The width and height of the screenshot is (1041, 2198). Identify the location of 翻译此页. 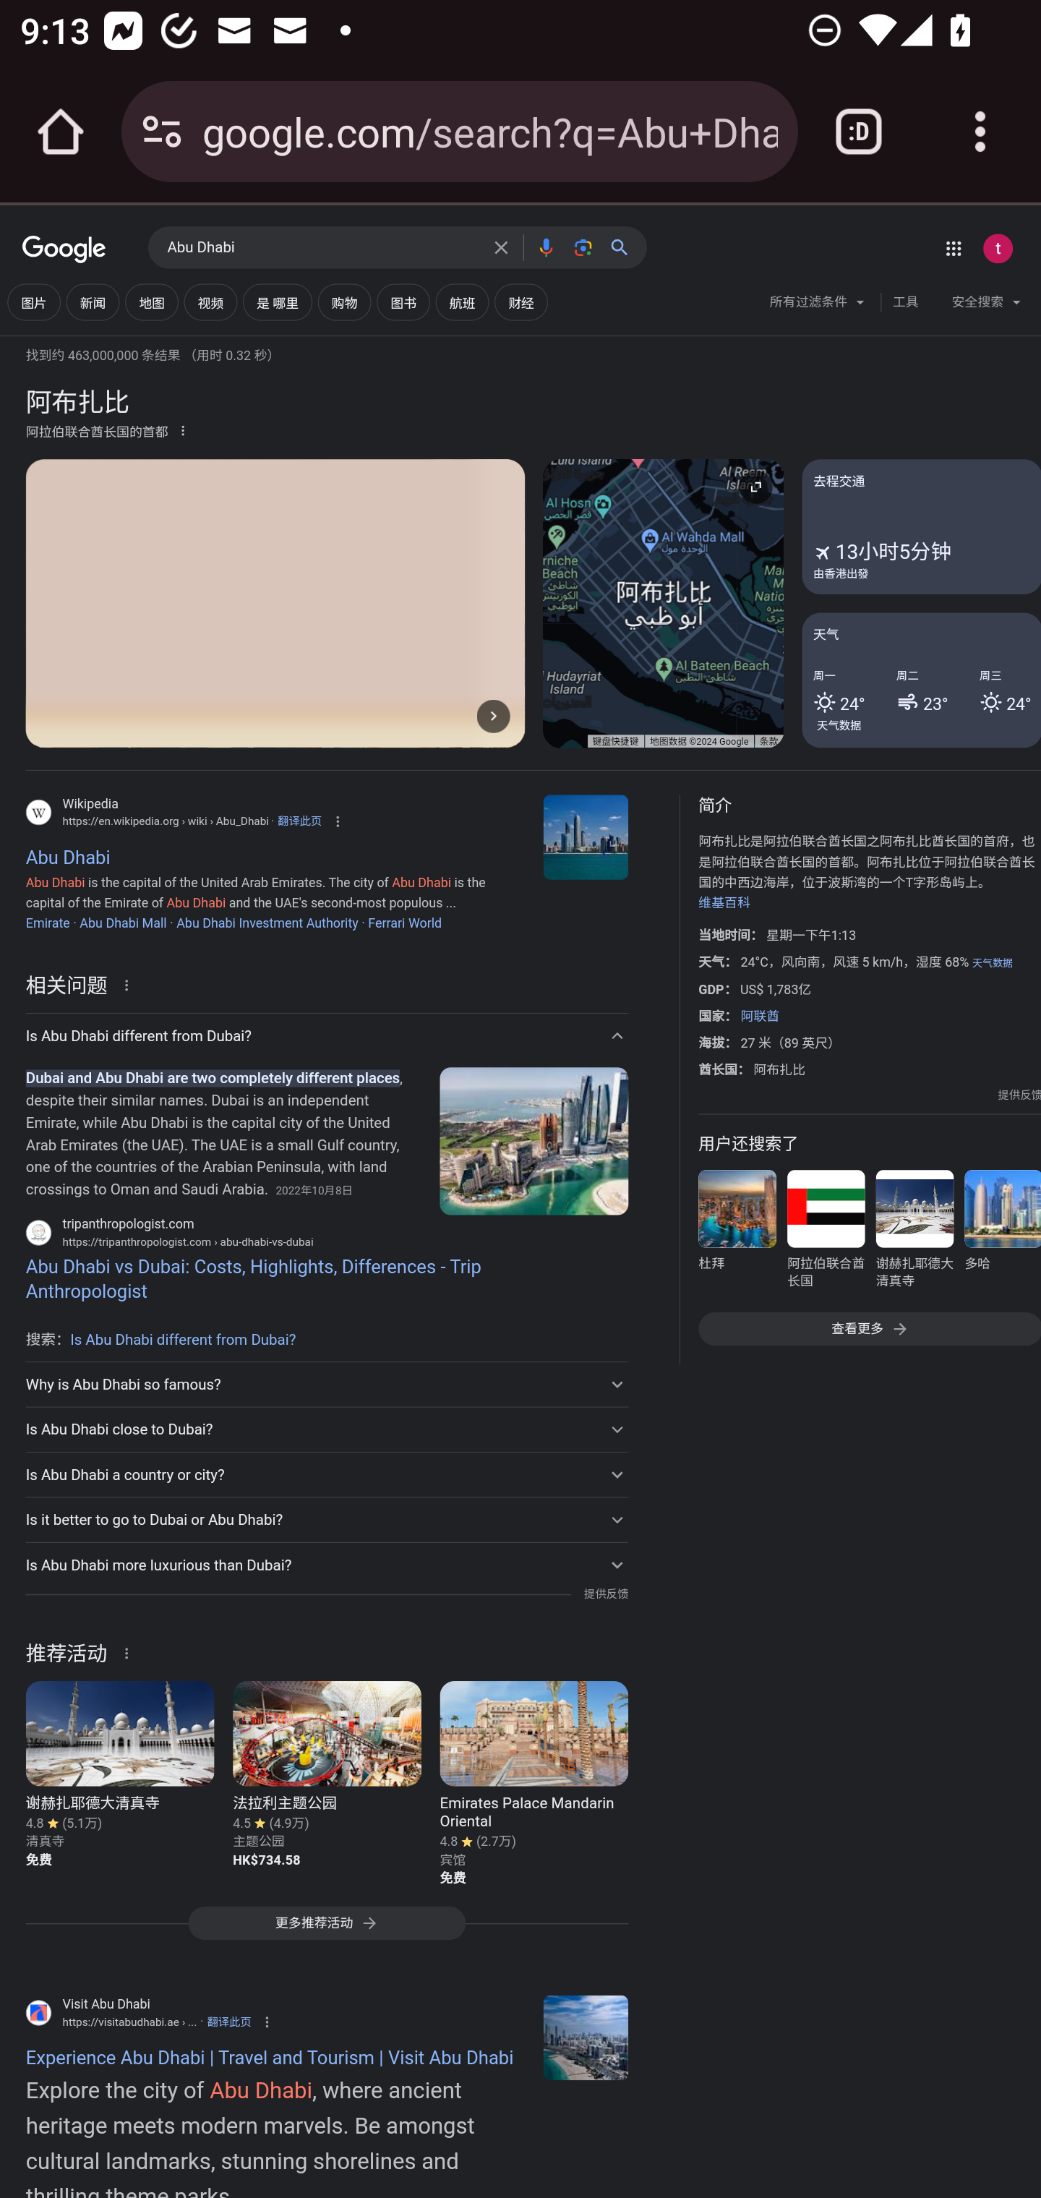
(299, 821).